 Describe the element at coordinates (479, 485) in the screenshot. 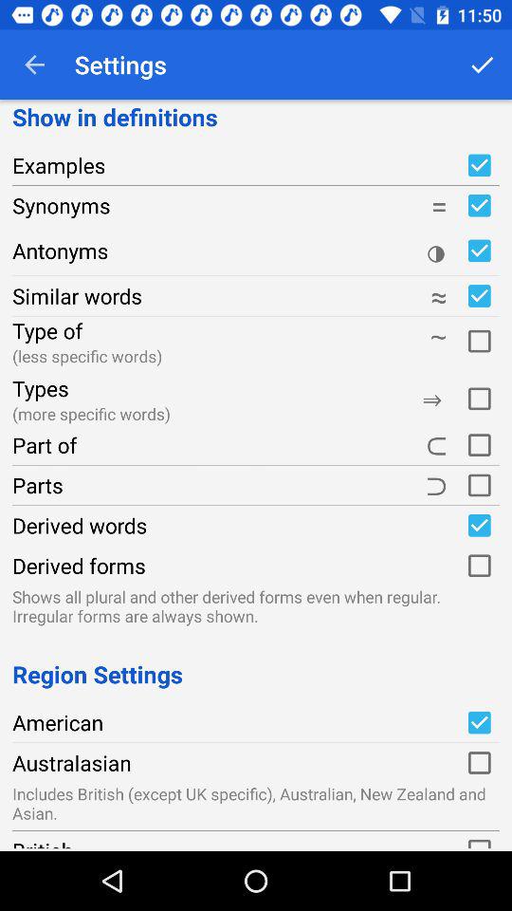

I see `toggle parts category` at that location.